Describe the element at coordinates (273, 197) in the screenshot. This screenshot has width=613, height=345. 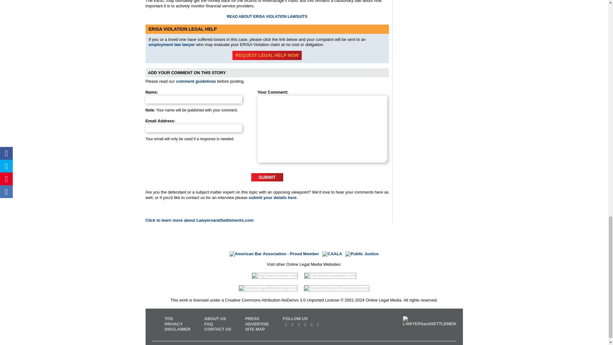
I see `submit your details here` at that location.